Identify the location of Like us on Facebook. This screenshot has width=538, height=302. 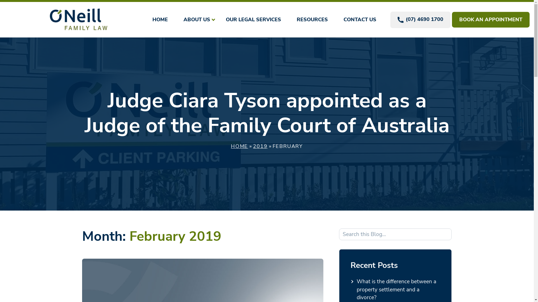
(520, 109).